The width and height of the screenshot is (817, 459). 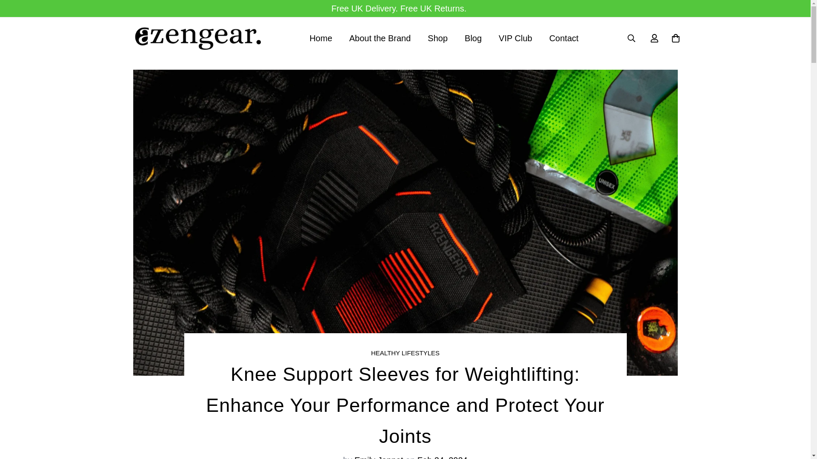 I want to click on Contact, so click(x=443, y=38).